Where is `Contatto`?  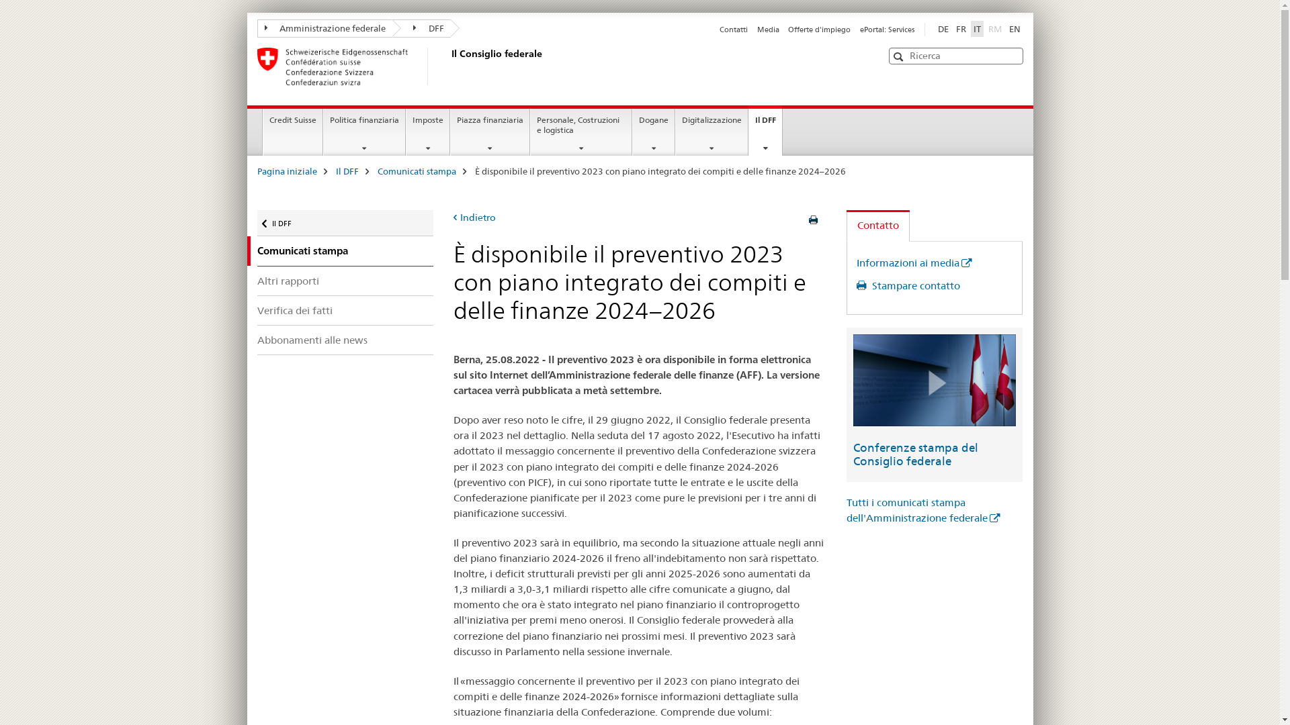
Contatto is located at coordinates (878, 226).